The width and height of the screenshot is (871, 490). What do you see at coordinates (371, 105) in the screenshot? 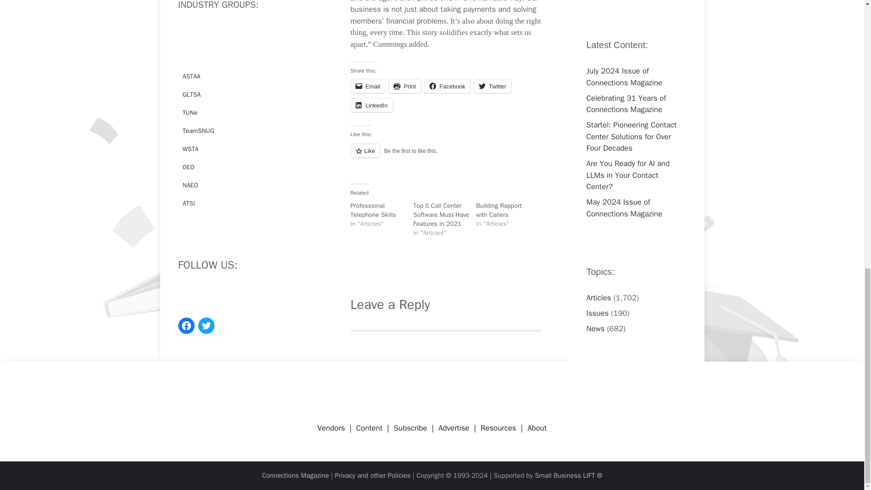
I see `Click to share on LinkedIn` at bounding box center [371, 105].